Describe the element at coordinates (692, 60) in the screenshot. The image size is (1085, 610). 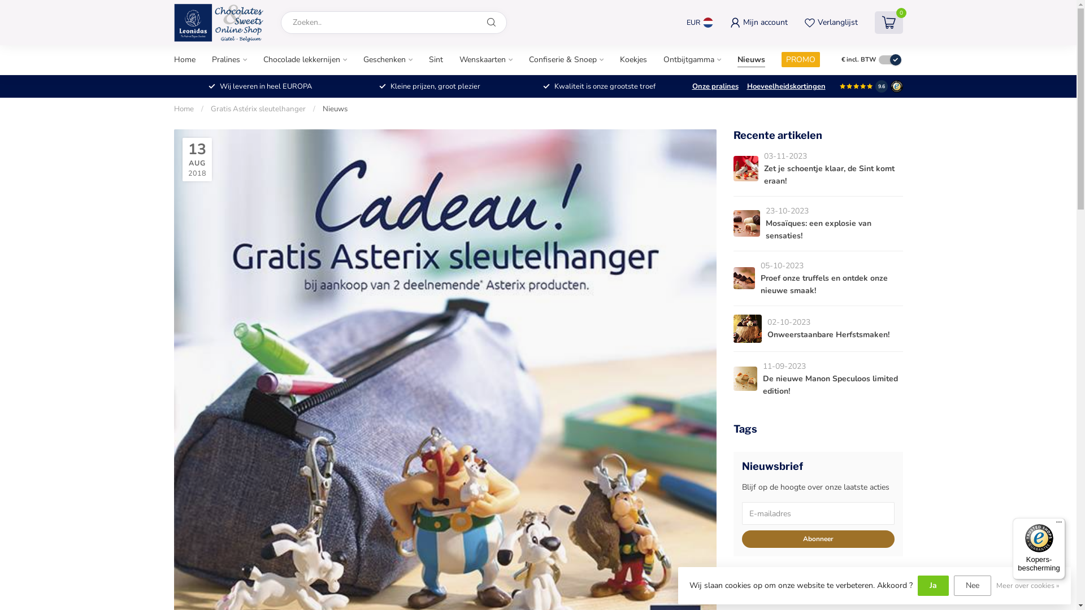
I see `Ontbijtgamma` at that location.